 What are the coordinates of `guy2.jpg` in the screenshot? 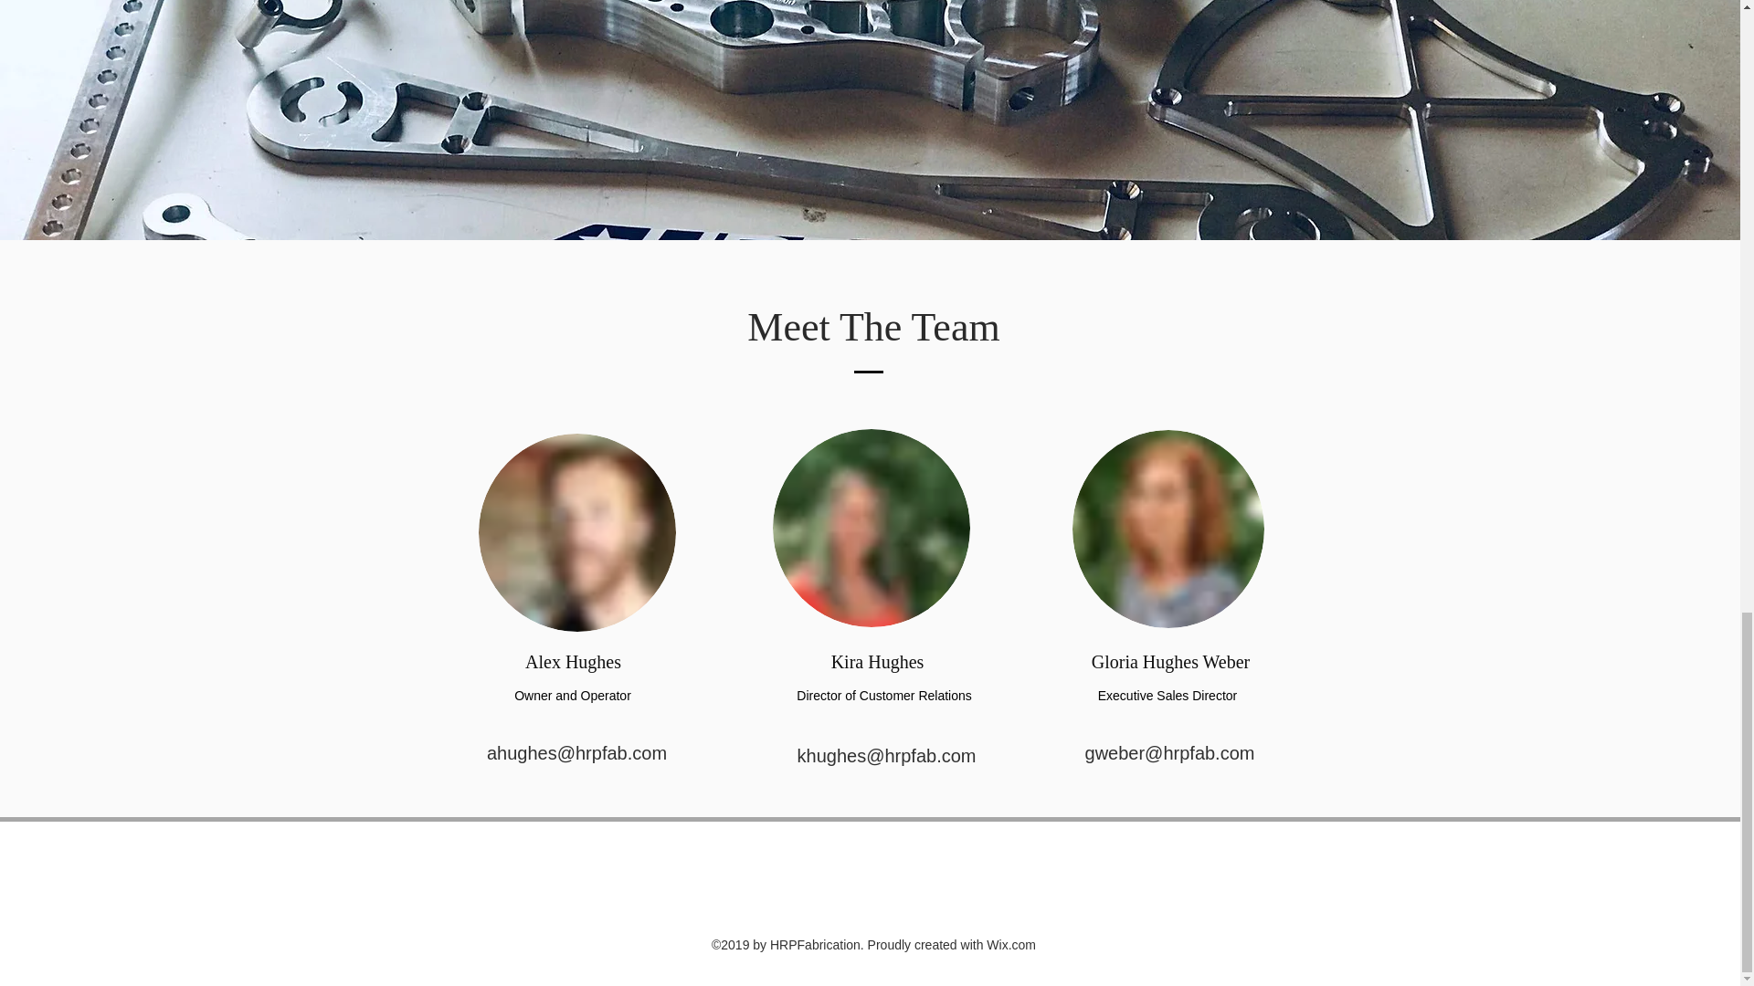 It's located at (577, 533).